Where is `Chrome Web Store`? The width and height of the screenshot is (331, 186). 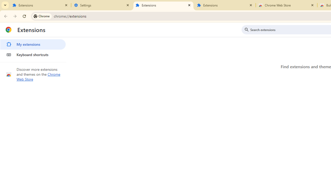
Chrome Web Store is located at coordinates (287, 5).